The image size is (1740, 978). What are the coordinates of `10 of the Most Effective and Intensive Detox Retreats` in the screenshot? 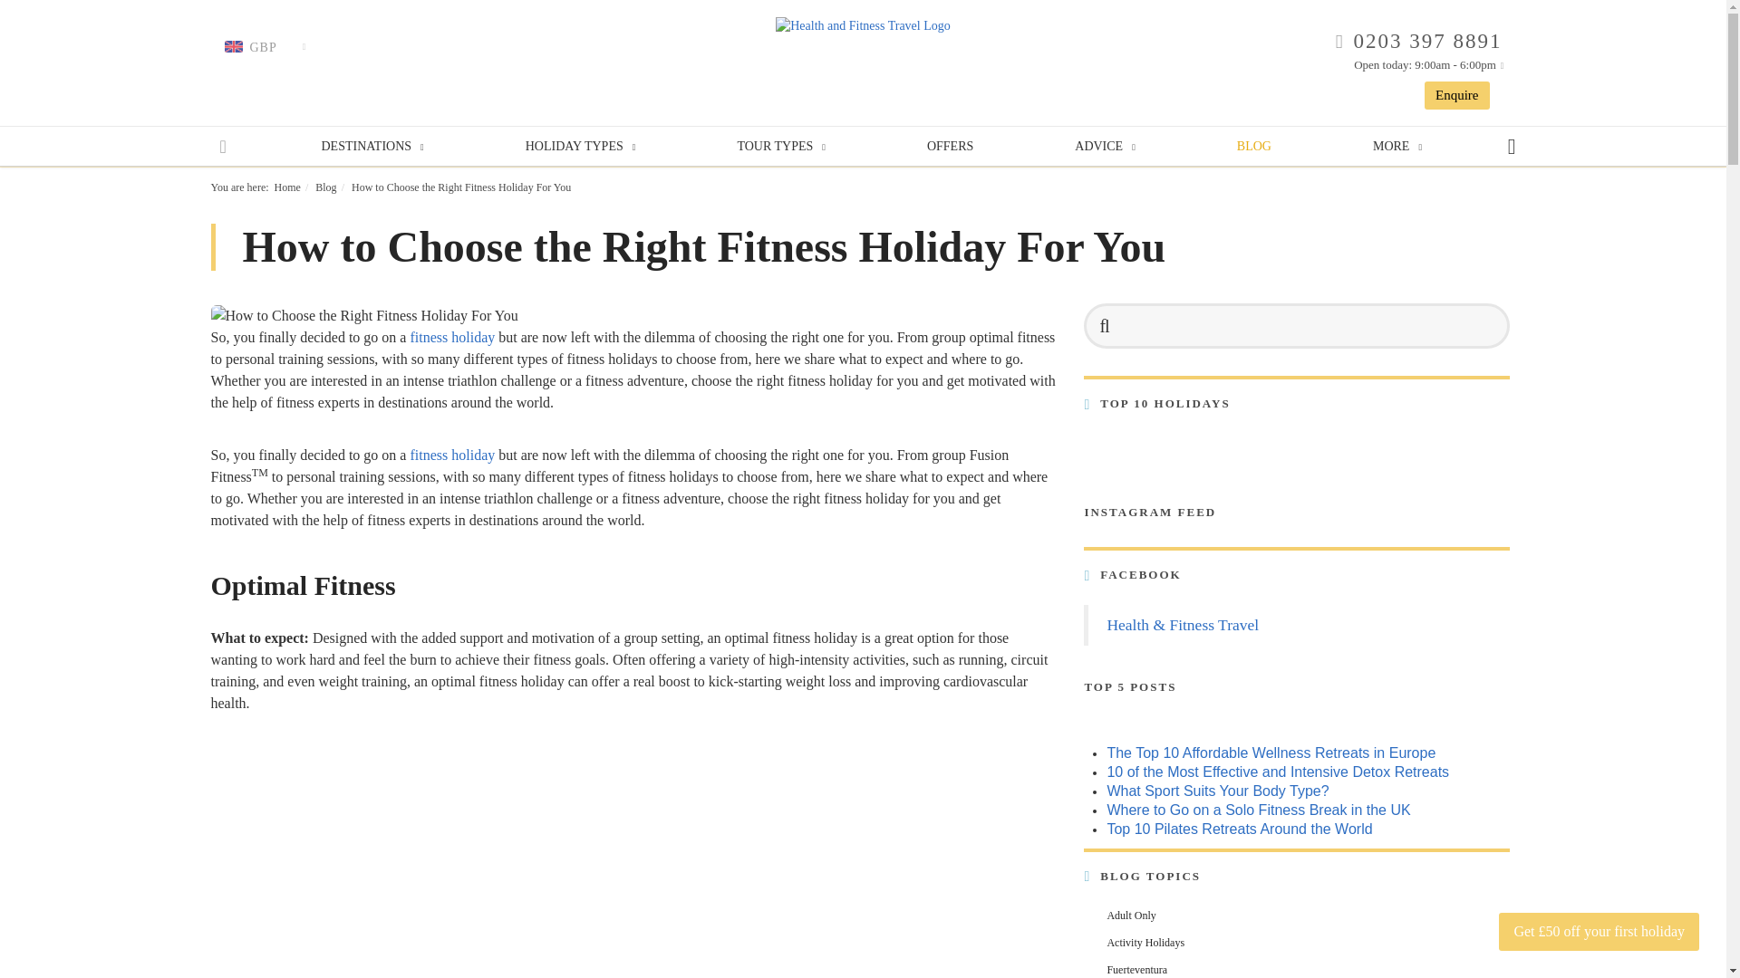 It's located at (1278, 772).